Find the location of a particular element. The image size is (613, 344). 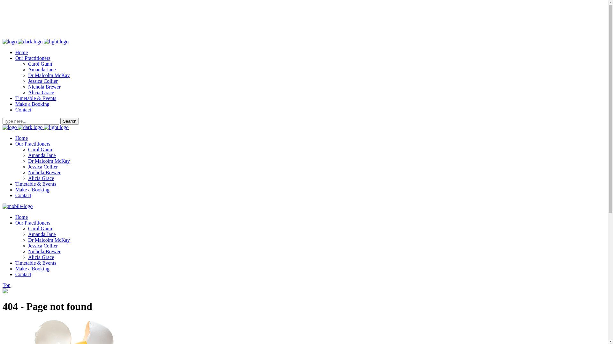

Jessica Collier is located at coordinates (43, 246).